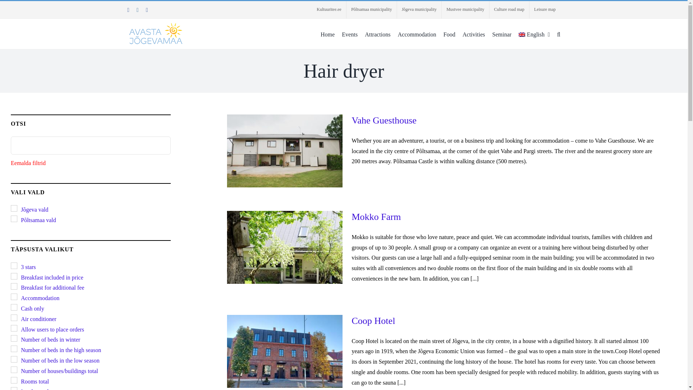  I want to click on Activities, so click(474, 34).